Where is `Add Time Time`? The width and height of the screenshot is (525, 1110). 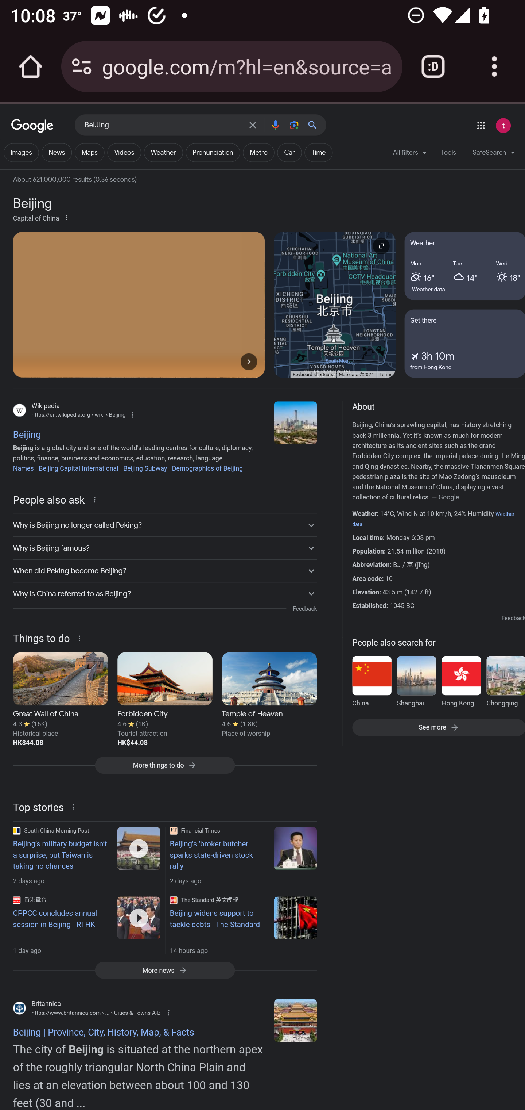
Add Time Time is located at coordinates (318, 153).